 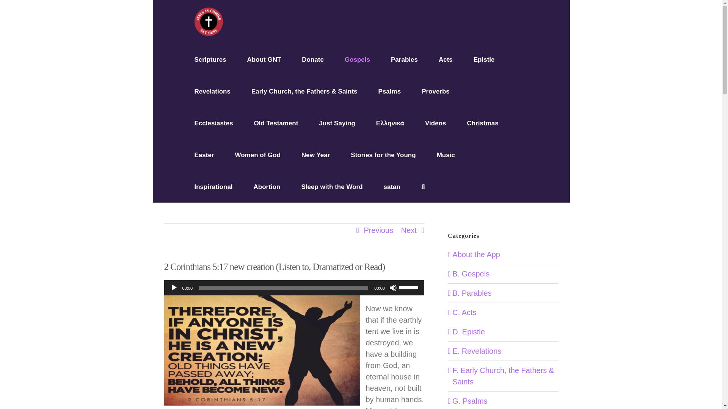 What do you see at coordinates (276, 123) in the screenshot?
I see `Old Testament` at bounding box center [276, 123].